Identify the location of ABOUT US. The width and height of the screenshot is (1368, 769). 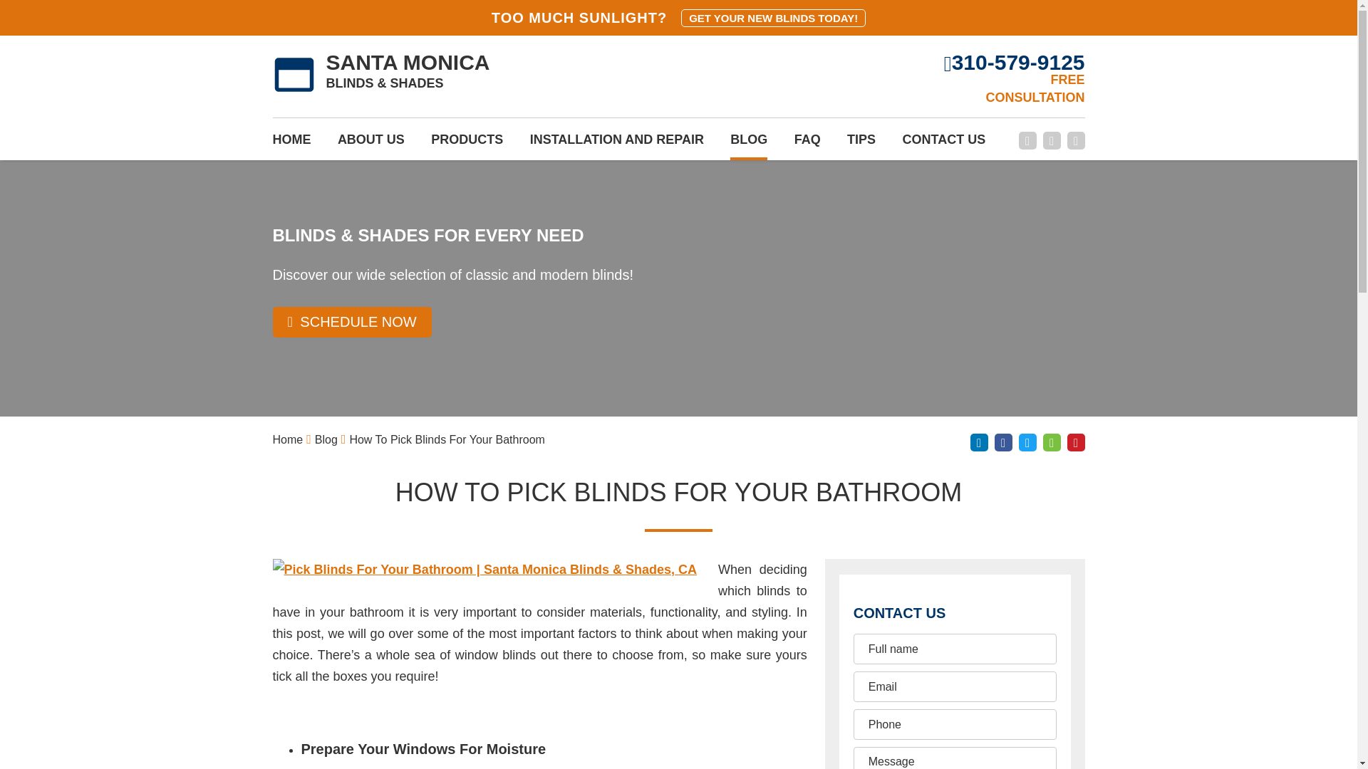
(371, 144).